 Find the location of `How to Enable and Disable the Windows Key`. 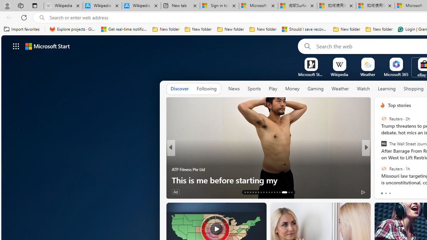

How to Enable and Disable the Windows Key is located at coordinates (268, 180).